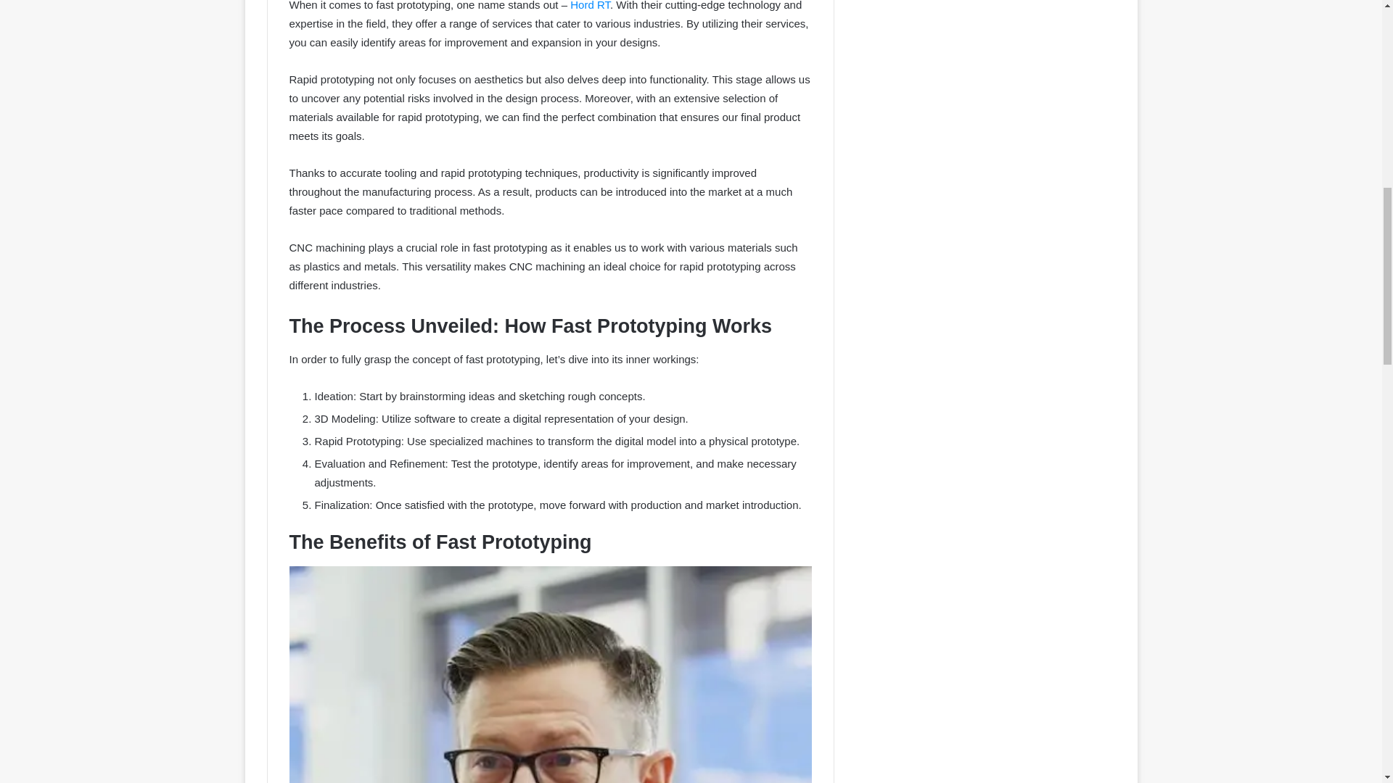 This screenshot has height=783, width=1393. I want to click on Hord RT, so click(589, 6).